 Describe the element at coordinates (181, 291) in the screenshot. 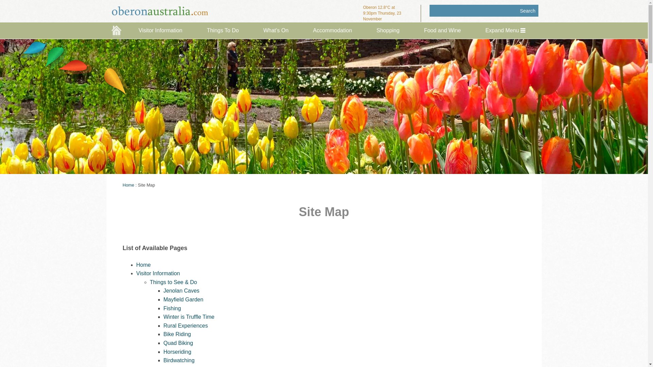

I see `Jenolan Caves` at that location.